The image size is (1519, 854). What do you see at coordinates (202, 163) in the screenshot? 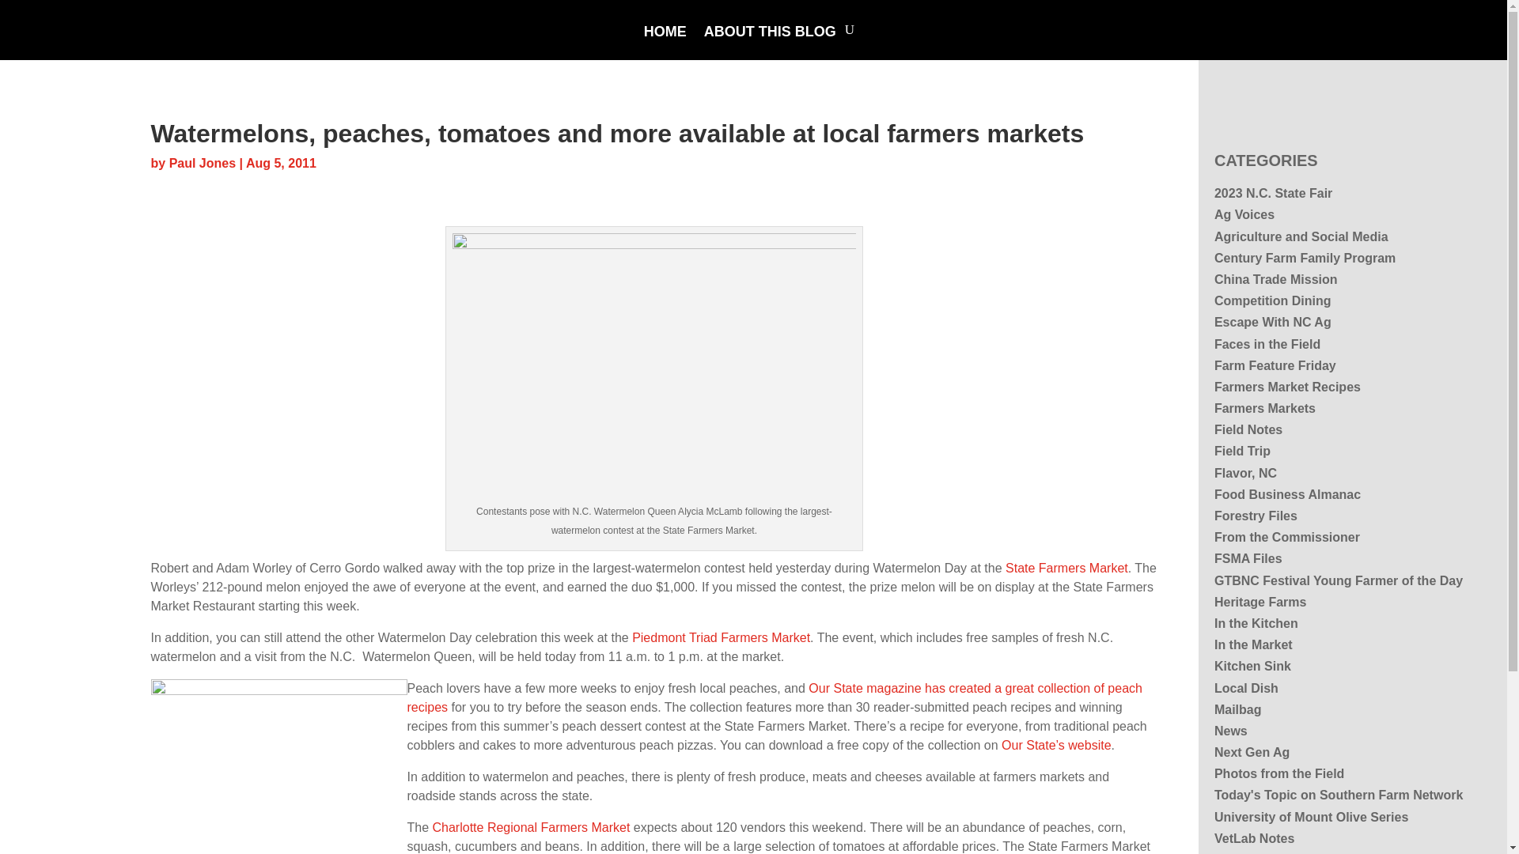
I see `Posts by Paul Jones` at bounding box center [202, 163].